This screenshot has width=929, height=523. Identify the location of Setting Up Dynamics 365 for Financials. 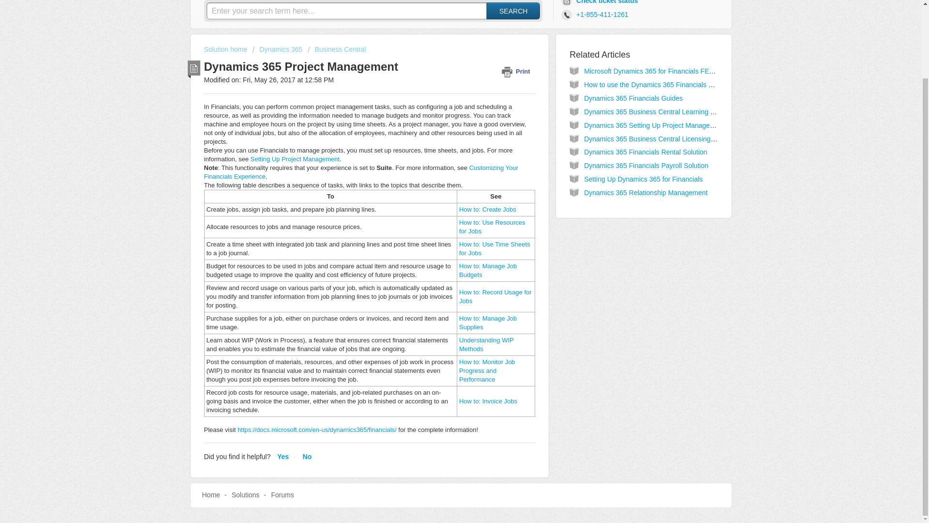
(643, 179).